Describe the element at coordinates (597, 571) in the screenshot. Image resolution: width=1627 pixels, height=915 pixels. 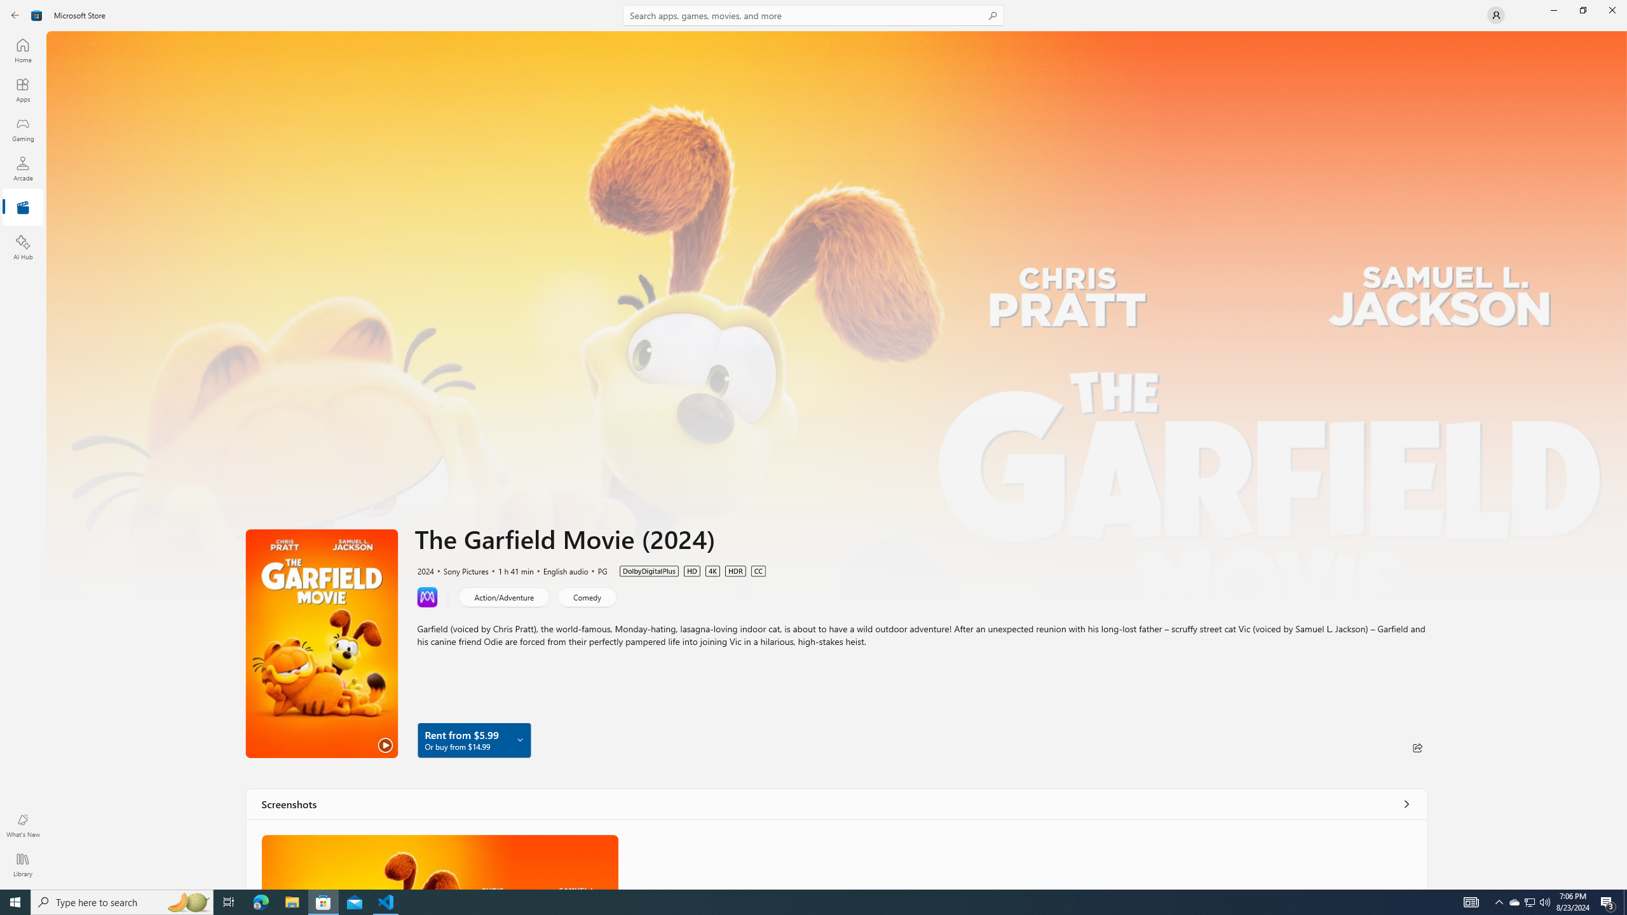
I see `PG` at that location.